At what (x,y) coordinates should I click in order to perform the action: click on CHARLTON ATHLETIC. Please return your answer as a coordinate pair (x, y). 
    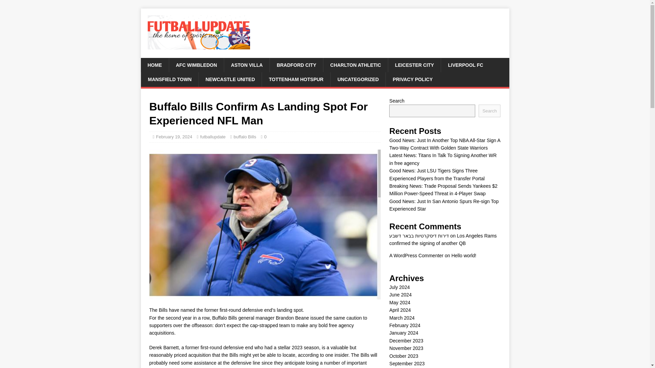
    Looking at the image, I should click on (355, 65).